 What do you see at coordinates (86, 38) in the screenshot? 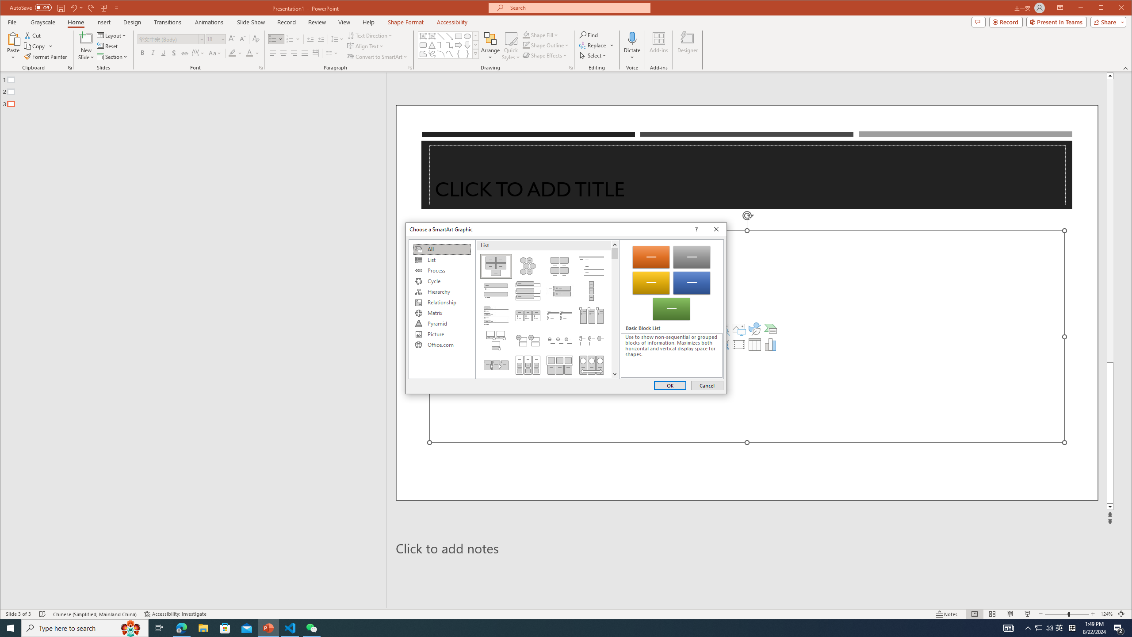
I see `New Slide` at bounding box center [86, 38].